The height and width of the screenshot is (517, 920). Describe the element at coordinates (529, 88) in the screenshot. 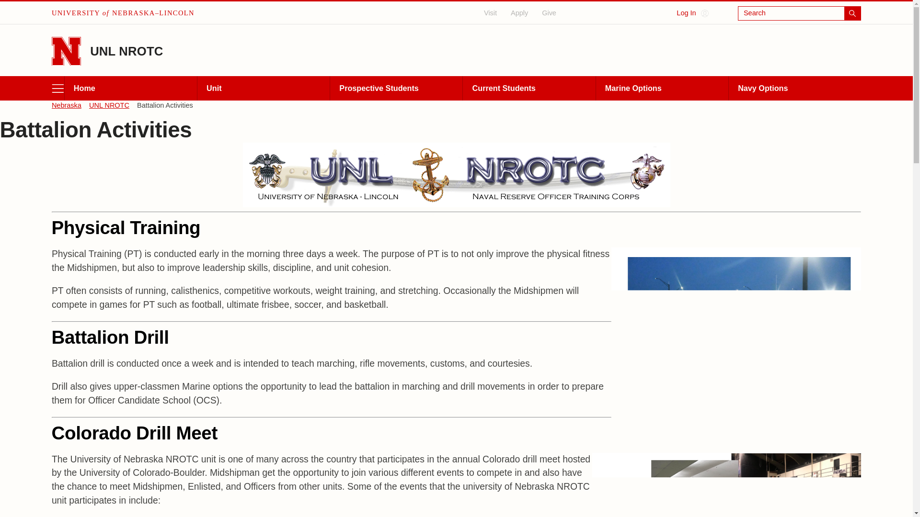

I see `Current Students` at that location.